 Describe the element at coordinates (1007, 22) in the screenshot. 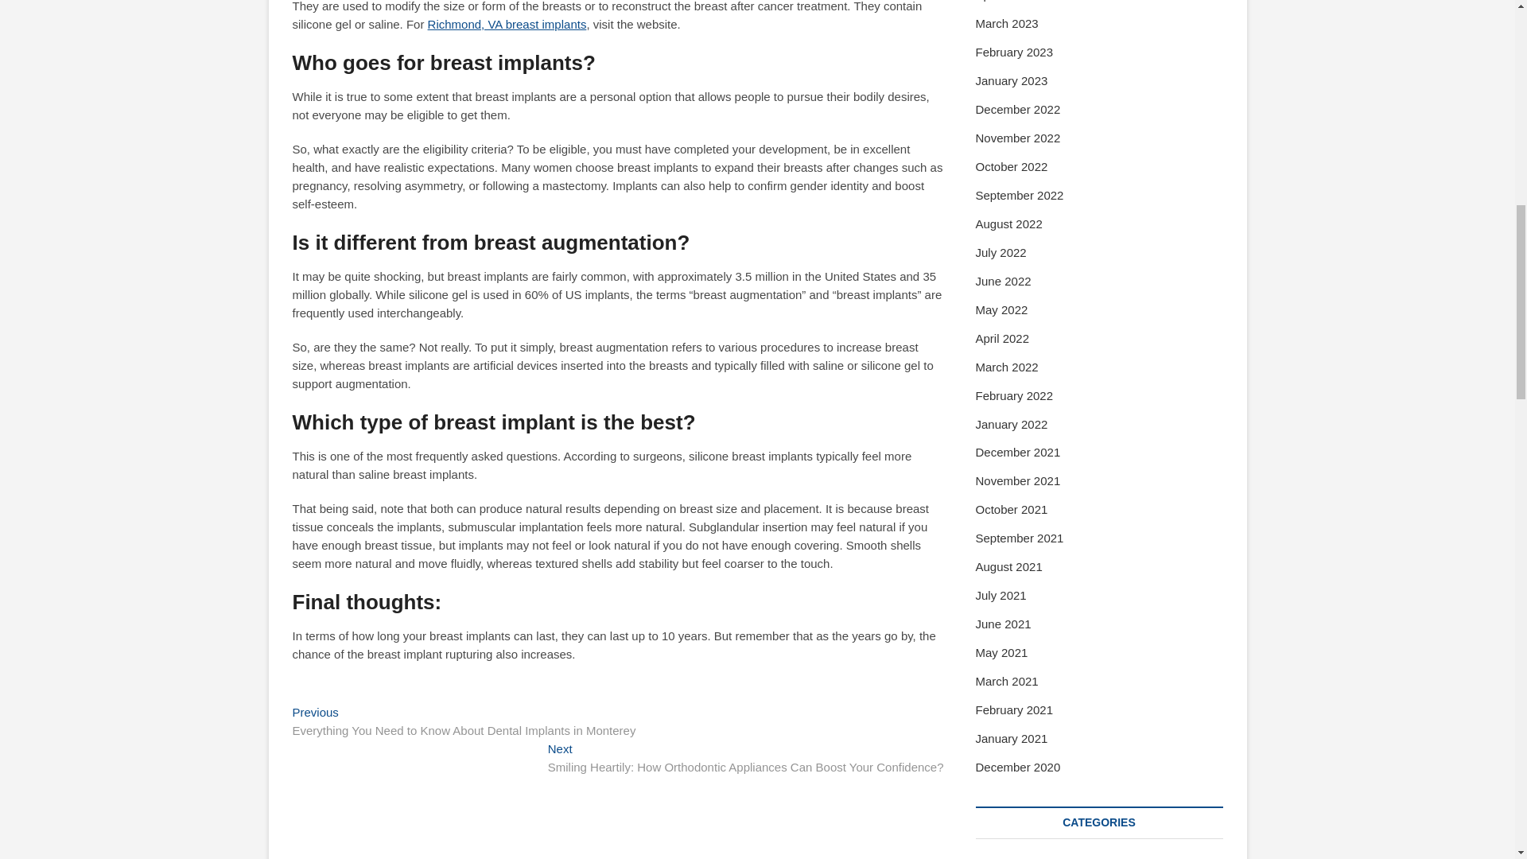

I see `March 2023` at that location.